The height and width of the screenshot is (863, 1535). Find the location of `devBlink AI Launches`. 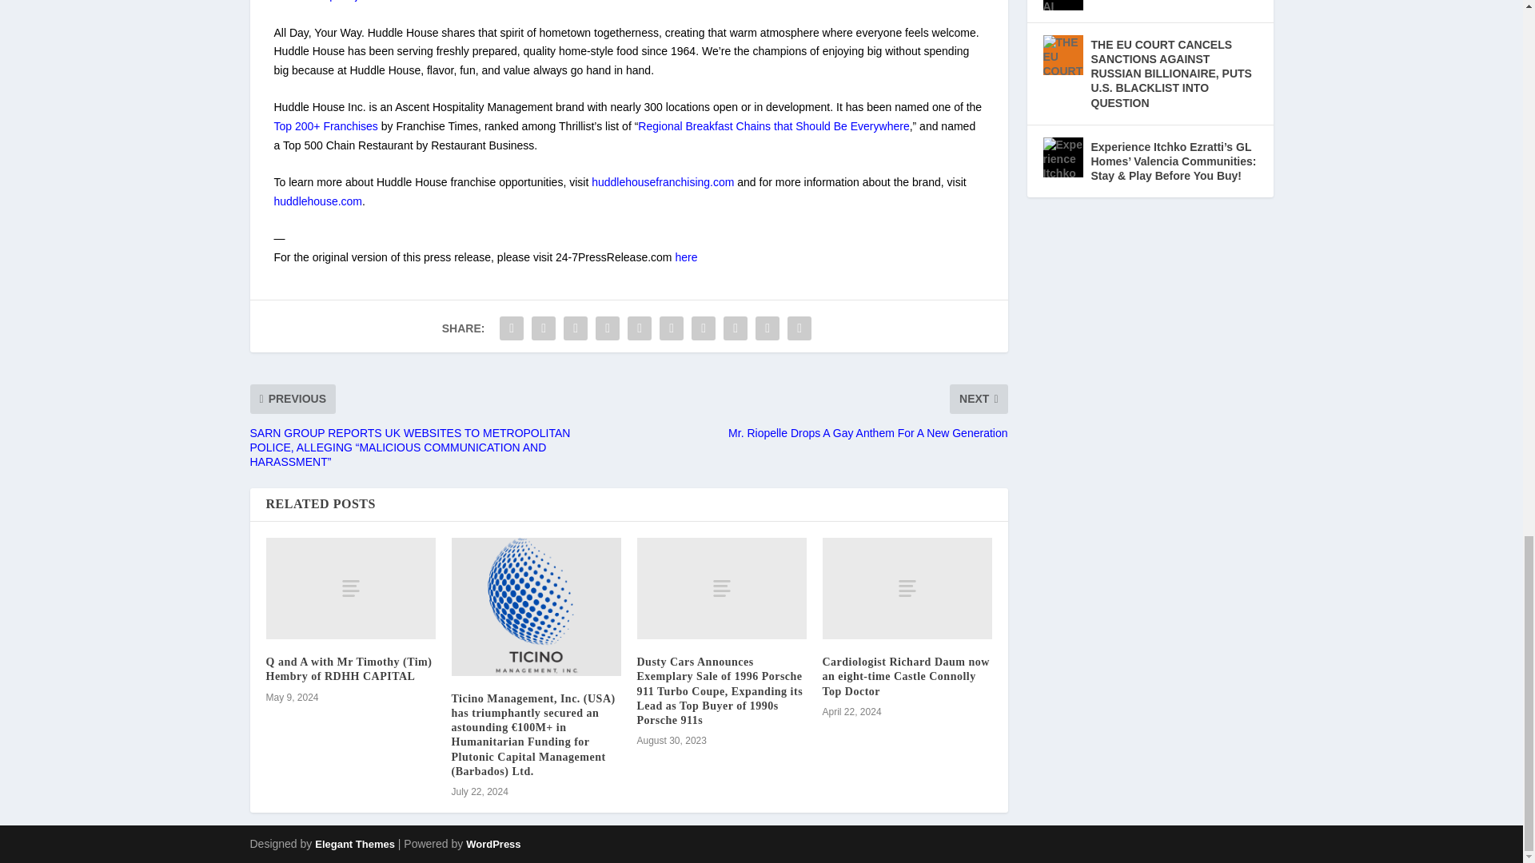

devBlink AI Launches is located at coordinates (1062, 5).